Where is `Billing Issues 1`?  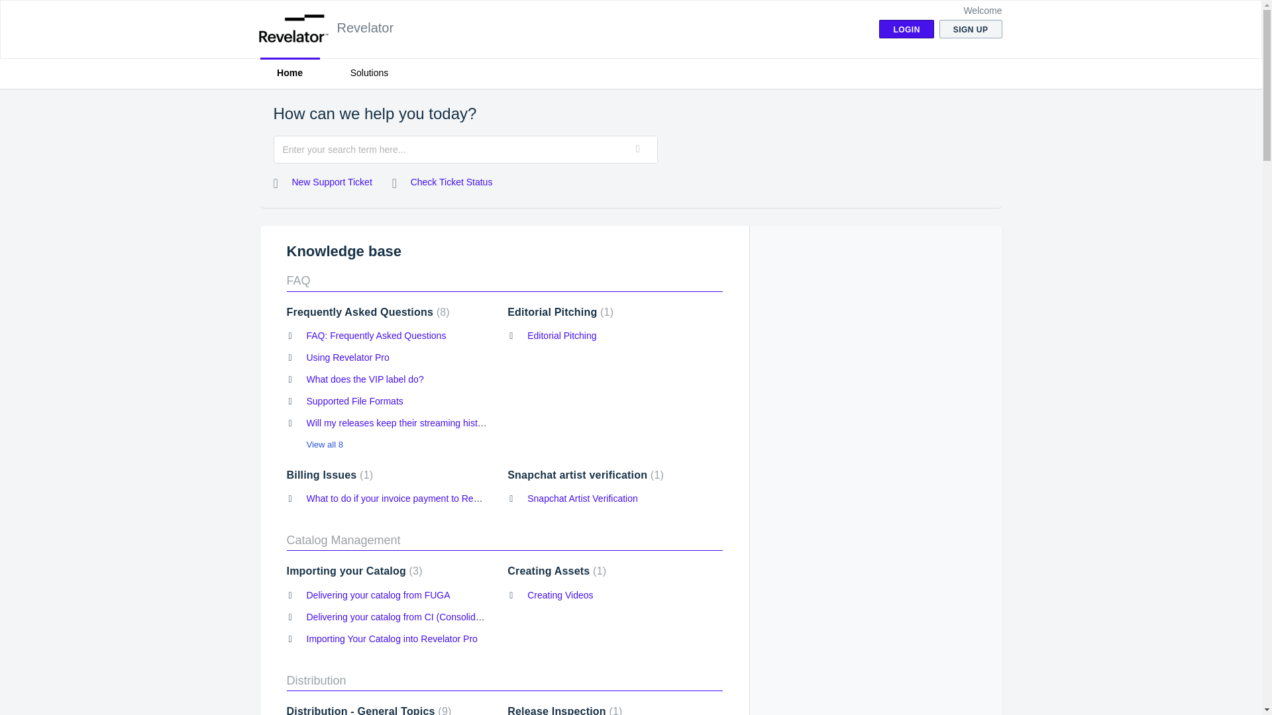 Billing Issues 1 is located at coordinates (329, 474).